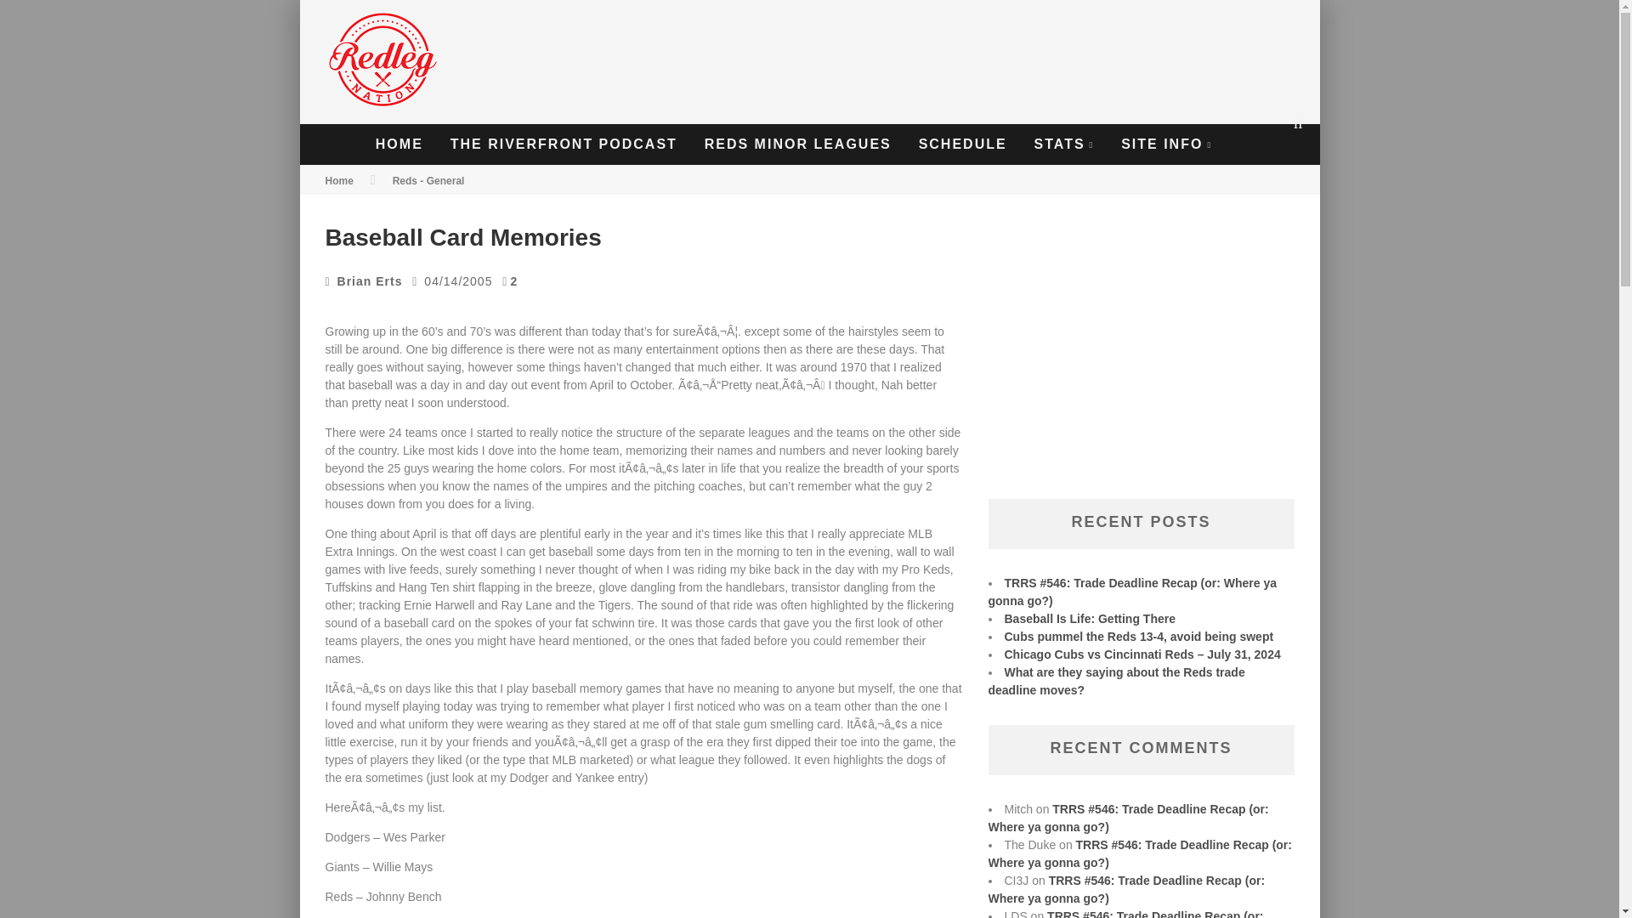 The width and height of the screenshot is (1632, 918). What do you see at coordinates (371, 280) in the screenshot?
I see `Brian Erts` at bounding box center [371, 280].